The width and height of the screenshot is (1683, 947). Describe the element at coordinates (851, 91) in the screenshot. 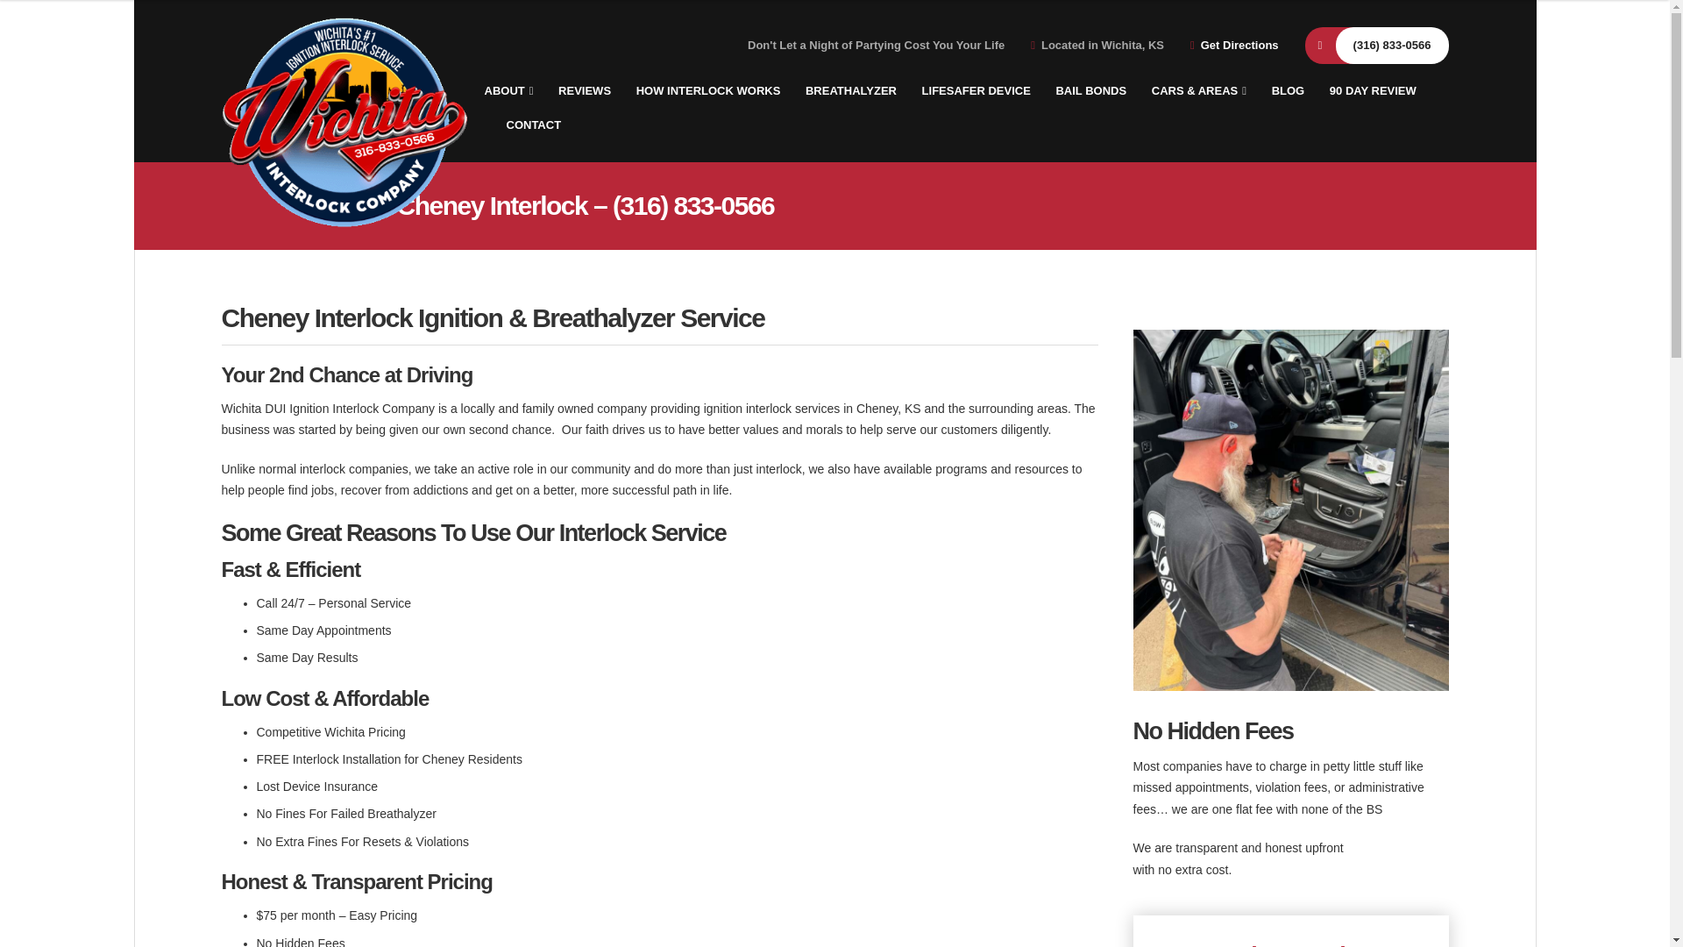

I see `BREATHALYZER` at that location.